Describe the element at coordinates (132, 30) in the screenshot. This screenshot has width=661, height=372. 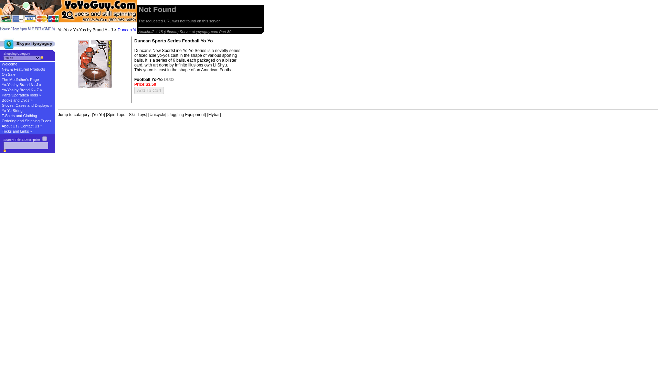
I see `Duncan Yo-yos` at that location.